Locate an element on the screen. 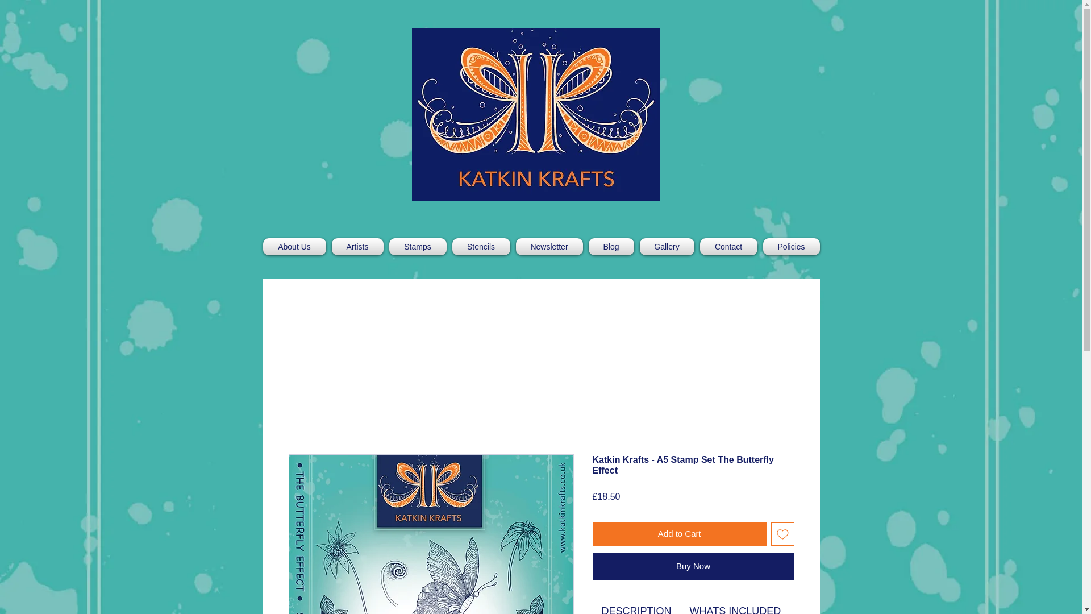 This screenshot has height=614, width=1091. Add to Cart is located at coordinates (680, 534).